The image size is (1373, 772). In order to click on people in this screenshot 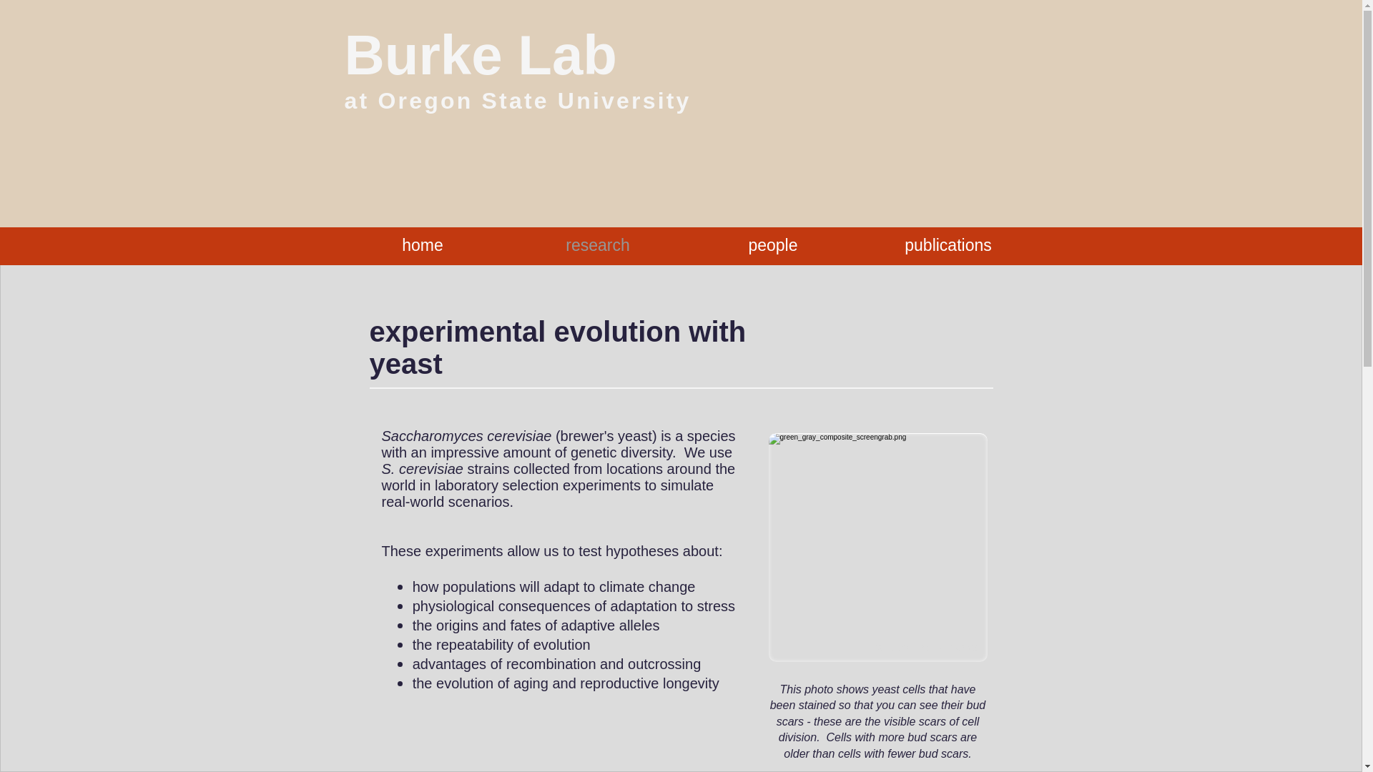, I will do `click(772, 244)`.